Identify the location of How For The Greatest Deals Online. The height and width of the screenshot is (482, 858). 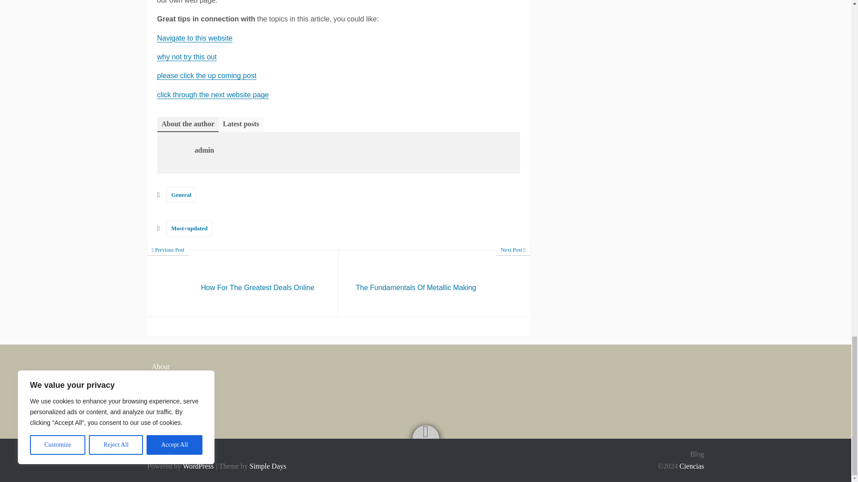
(195, 37).